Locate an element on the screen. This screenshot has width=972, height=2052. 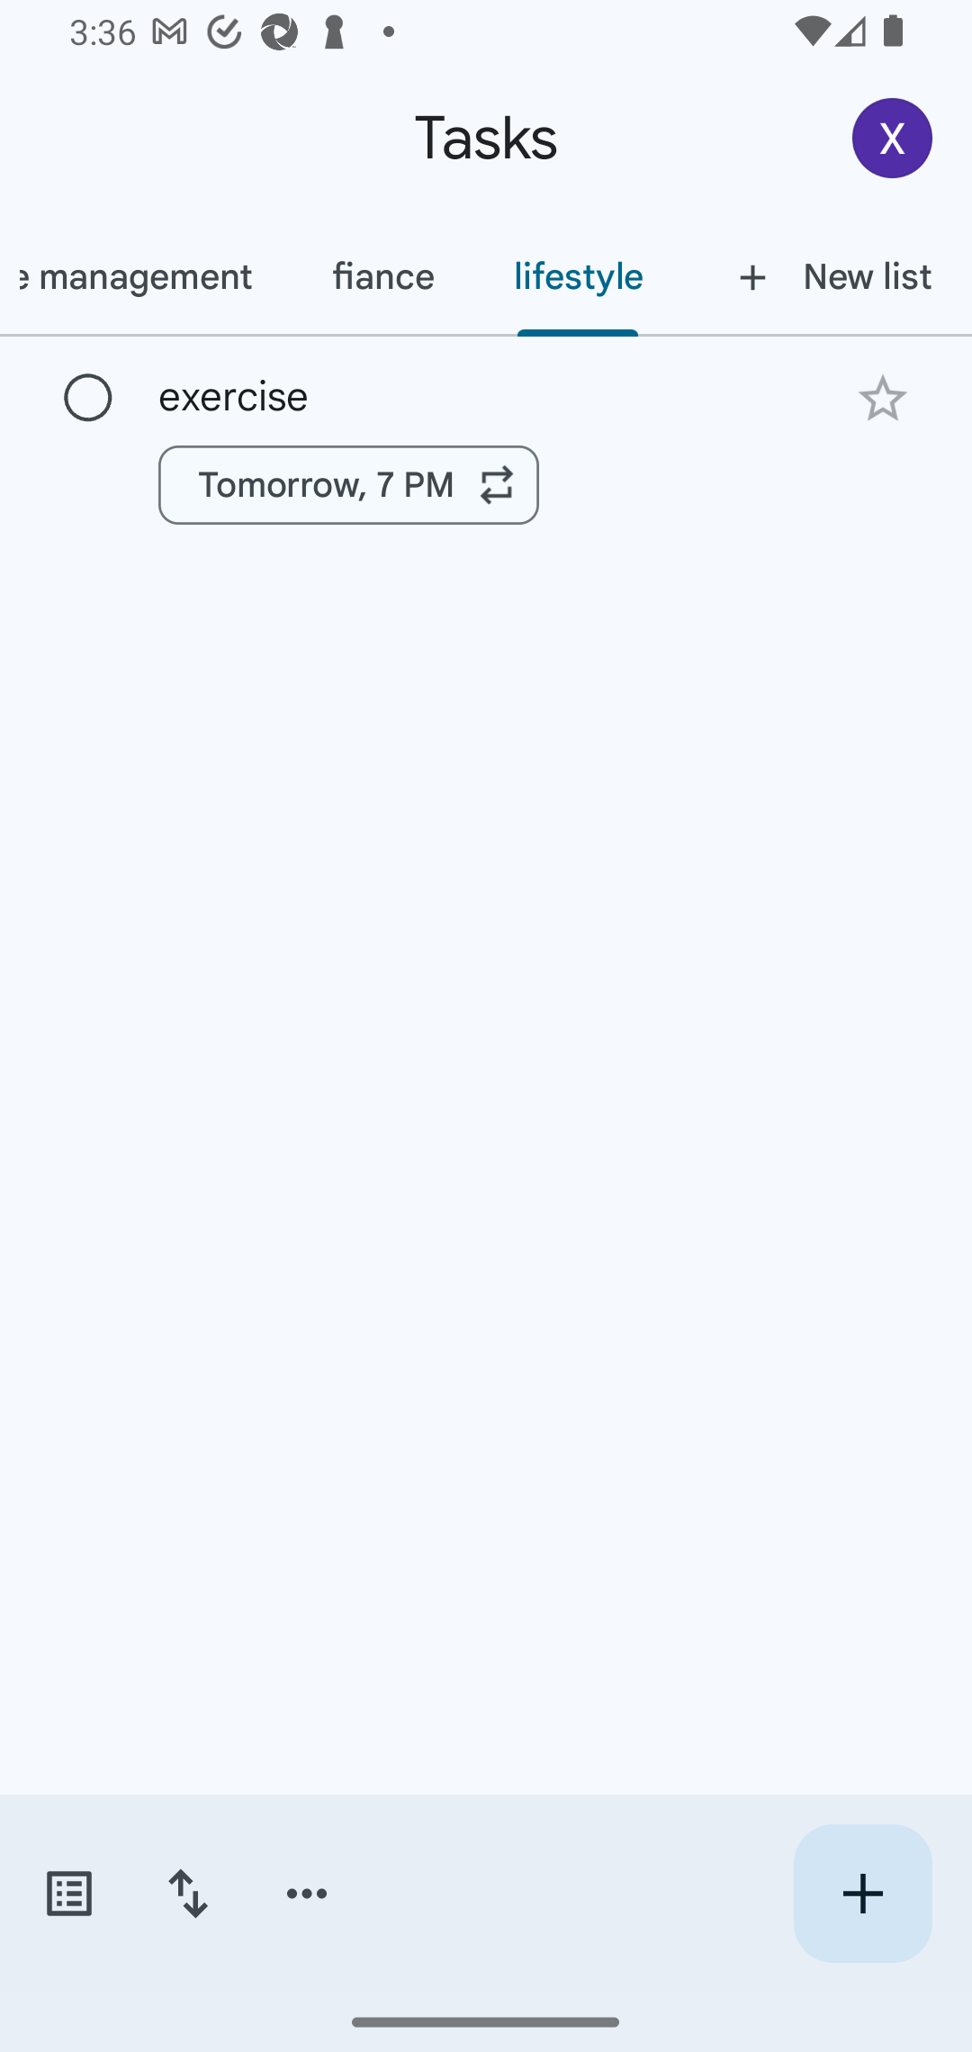
Switch task lists is located at coordinates (68, 1894).